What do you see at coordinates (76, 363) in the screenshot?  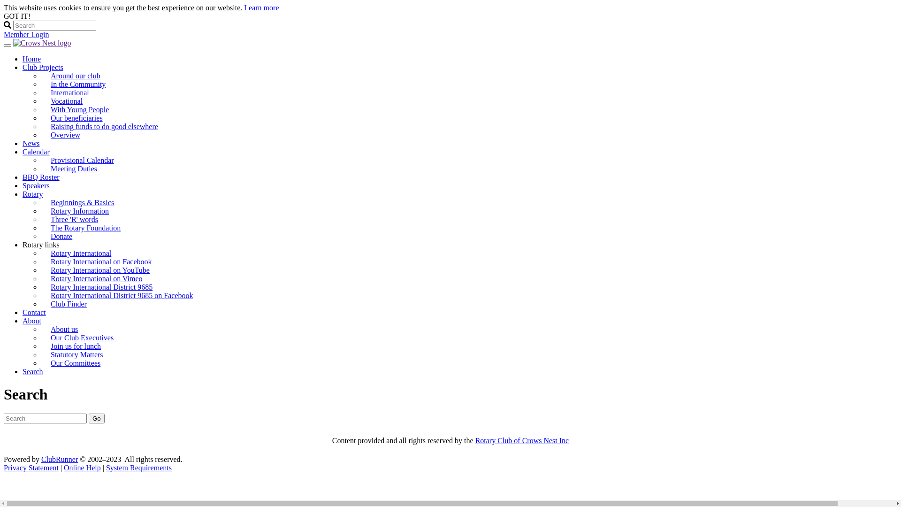 I see `Our Committees` at bounding box center [76, 363].